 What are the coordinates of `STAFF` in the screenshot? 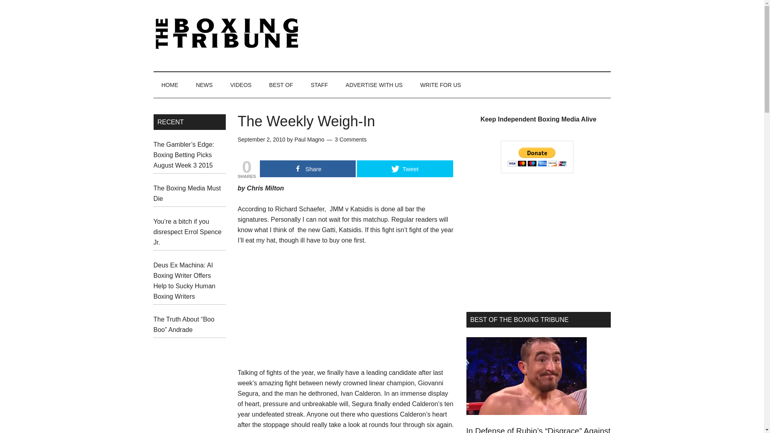 It's located at (319, 85).